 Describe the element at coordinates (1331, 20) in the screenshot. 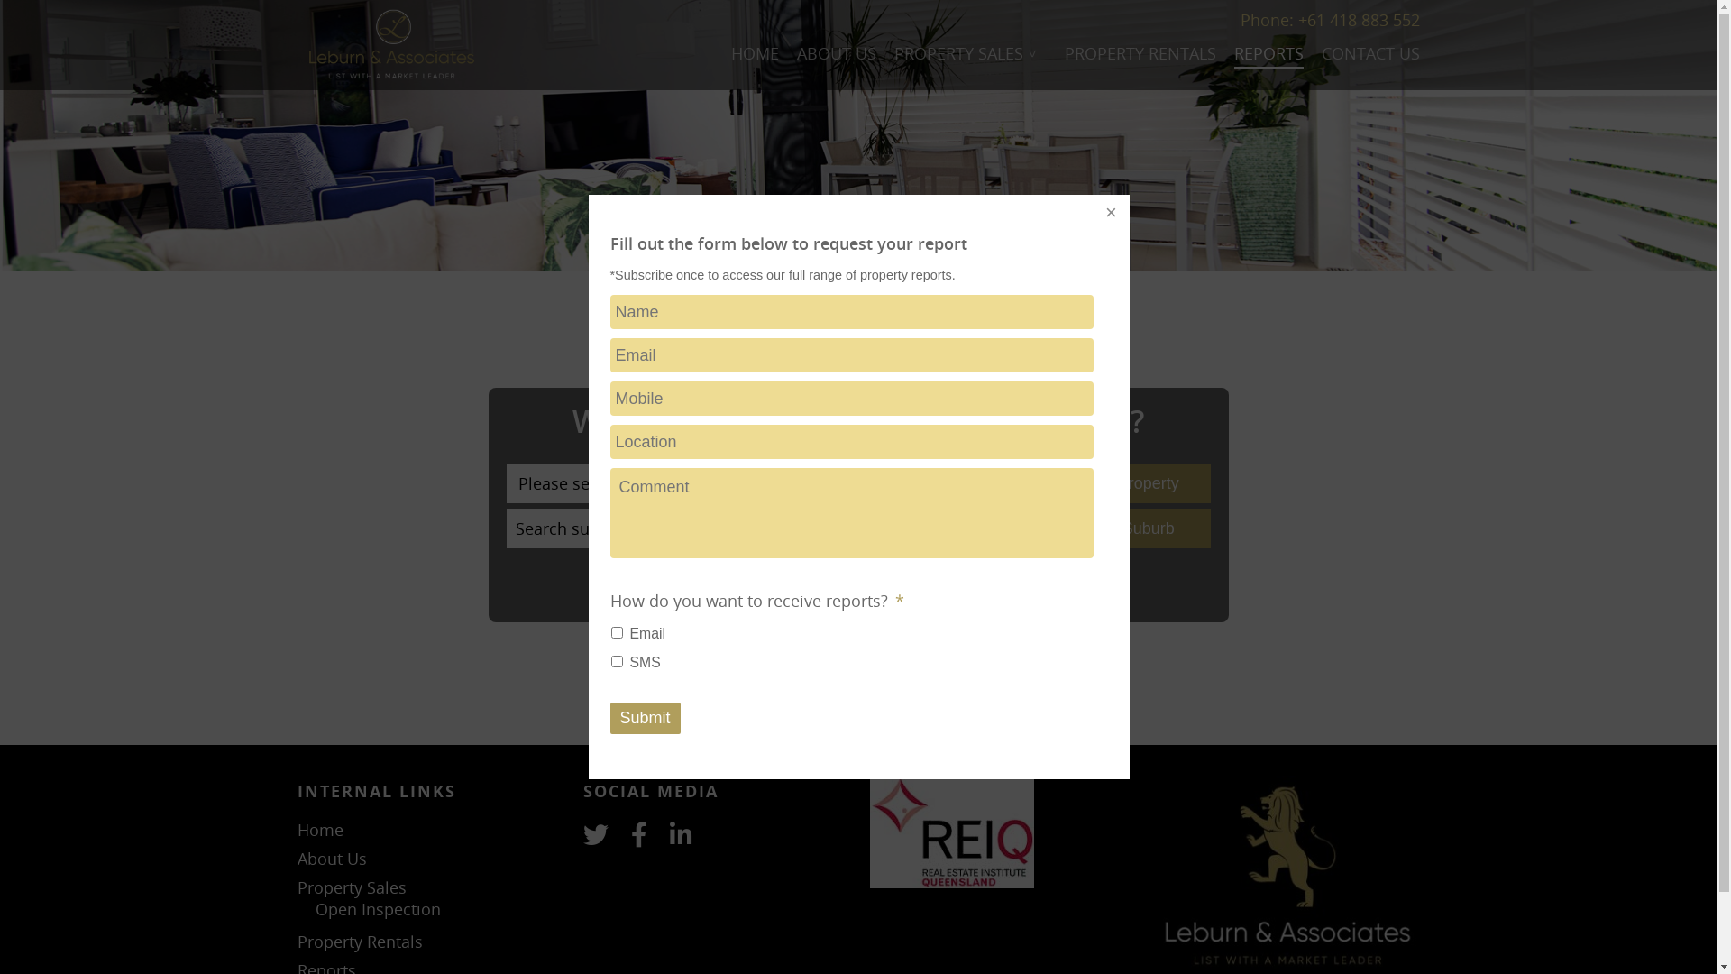

I see `Phone: +61 418 883 552` at that location.